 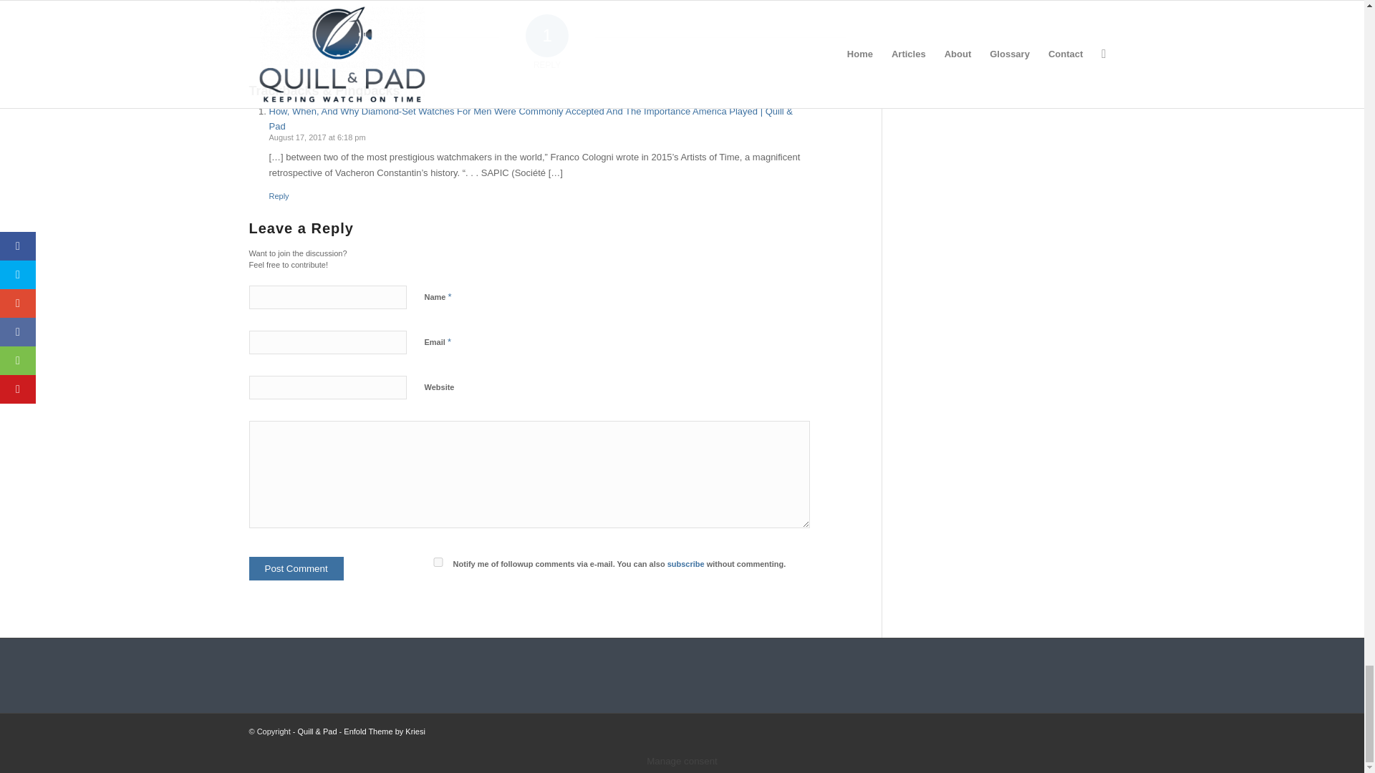 I want to click on Reply, so click(x=279, y=195).